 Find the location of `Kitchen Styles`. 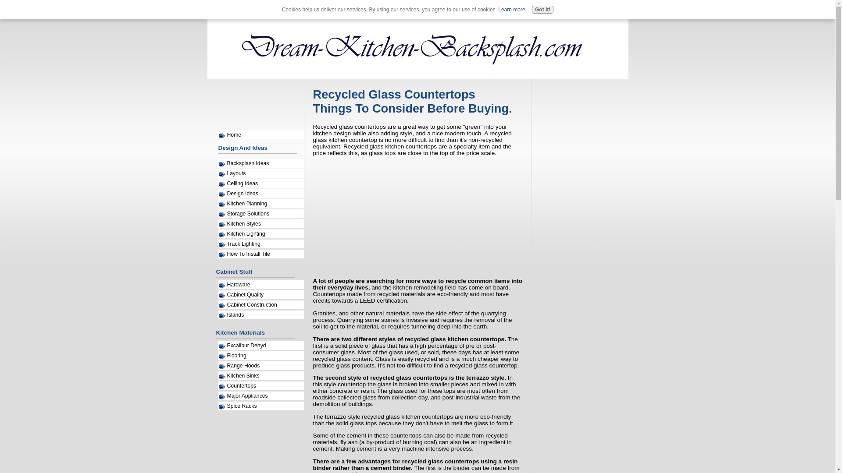

Kitchen Styles is located at coordinates (261, 223).